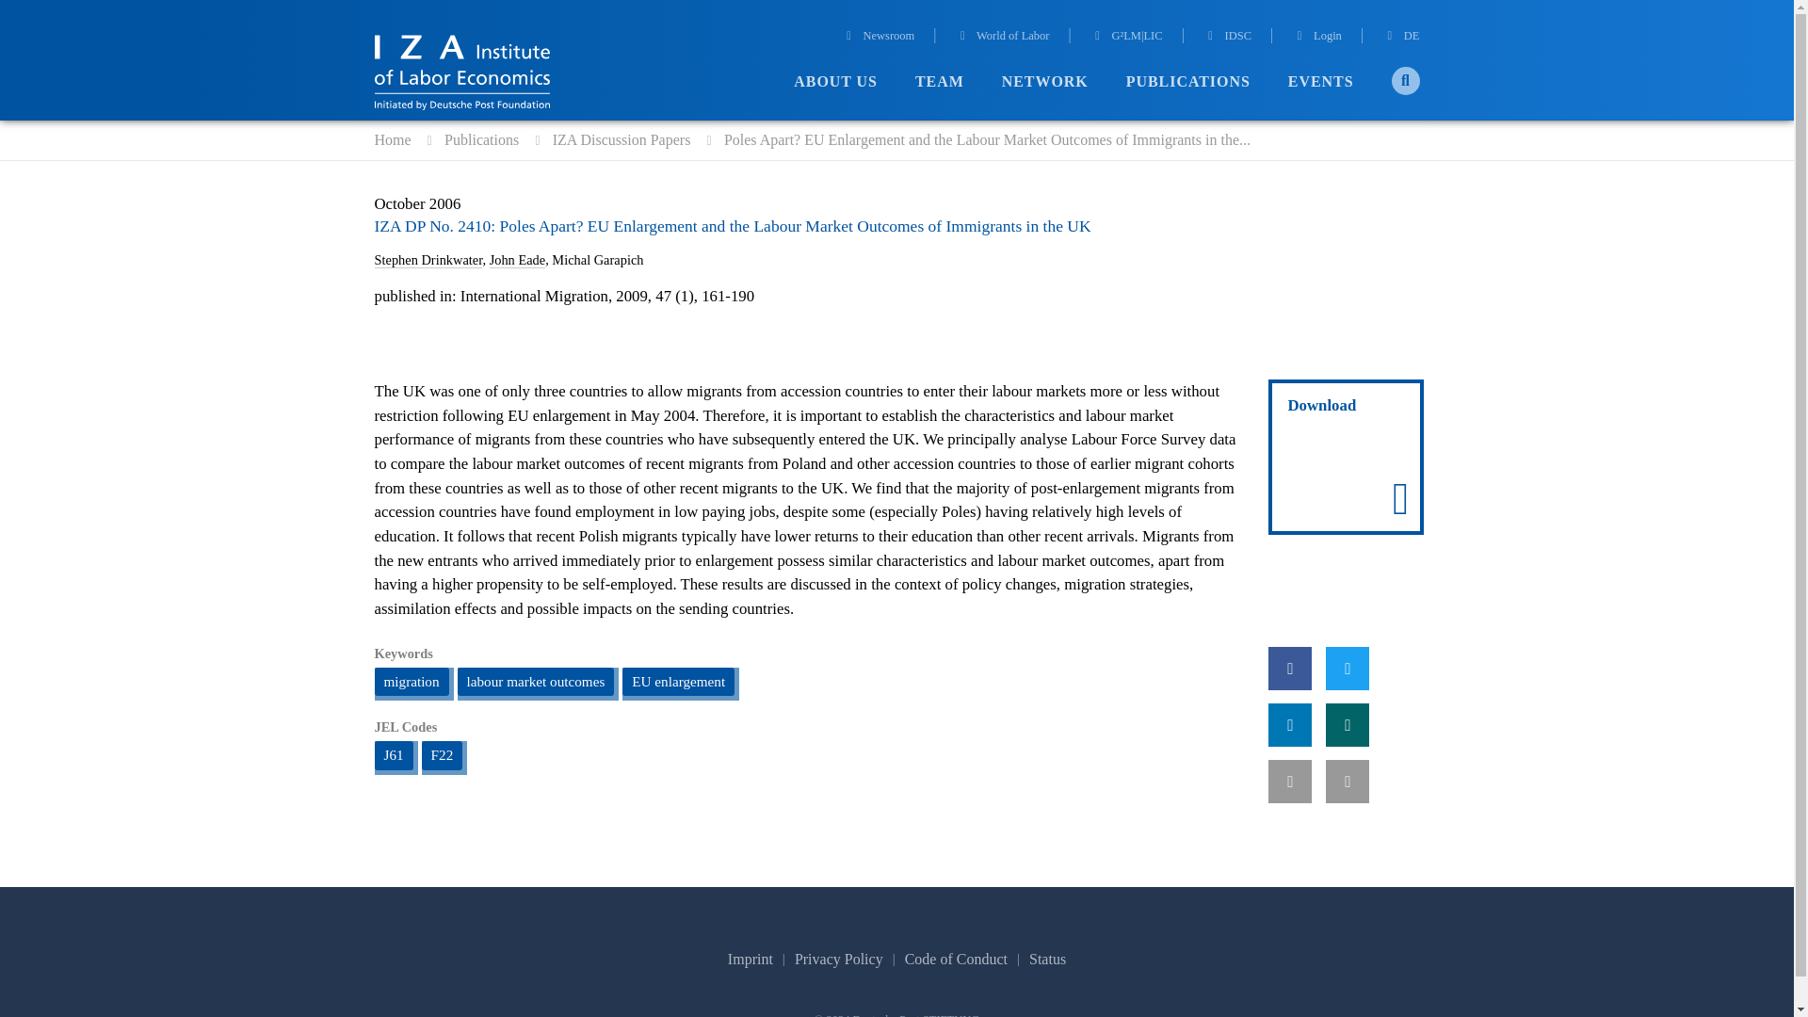 Image resolution: width=1808 pixels, height=1017 pixels. What do you see at coordinates (1320, 82) in the screenshot?
I see `EVENTS` at bounding box center [1320, 82].